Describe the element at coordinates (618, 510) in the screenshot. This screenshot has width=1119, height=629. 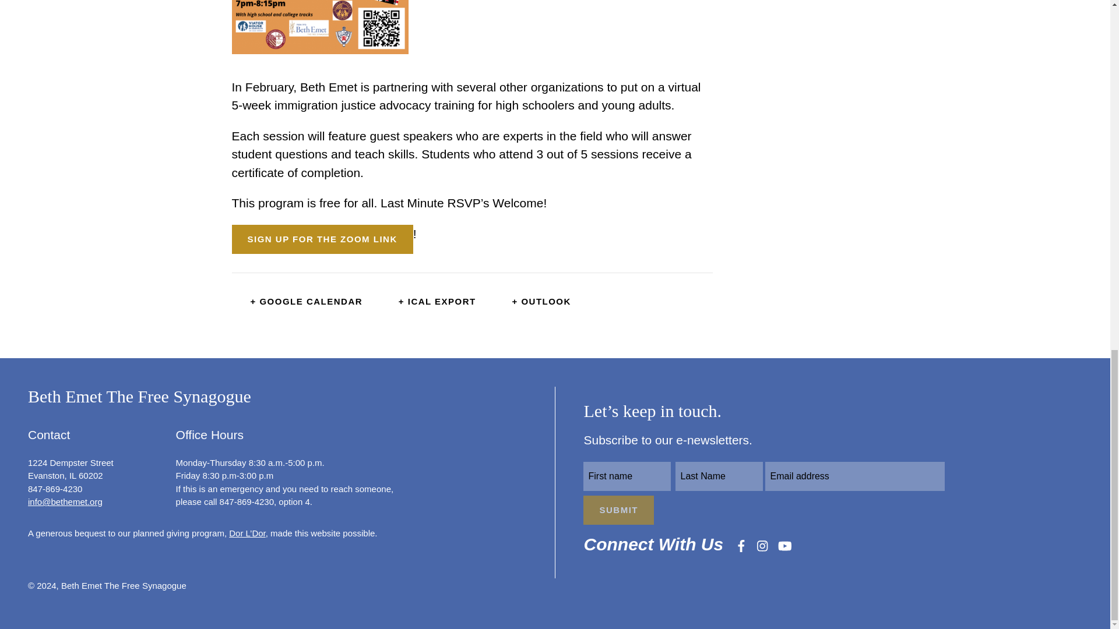
I see `Submit` at that location.